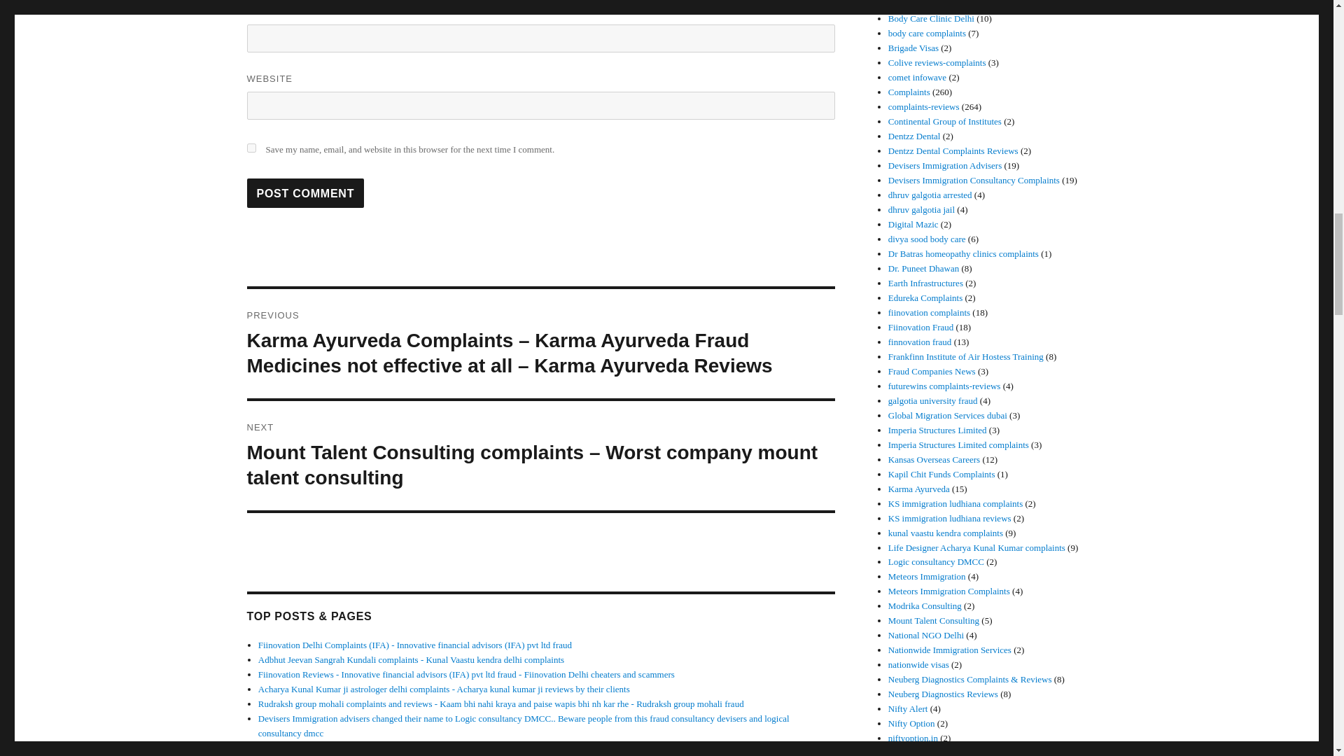 The image size is (1344, 756). Describe the element at coordinates (251, 148) in the screenshot. I see `yes` at that location.